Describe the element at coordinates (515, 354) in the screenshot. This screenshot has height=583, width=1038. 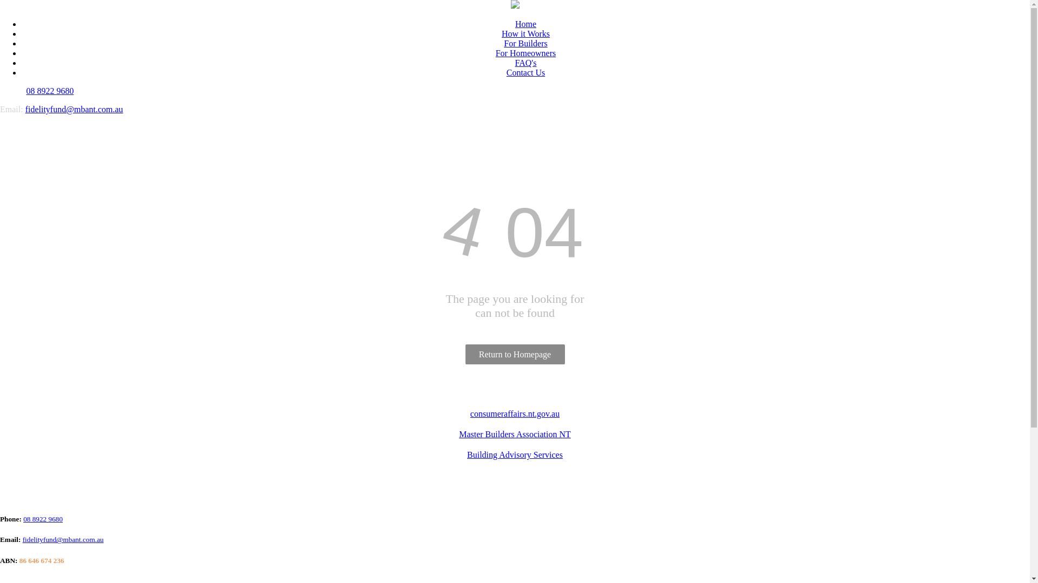
I see `Return to Homepage` at that location.